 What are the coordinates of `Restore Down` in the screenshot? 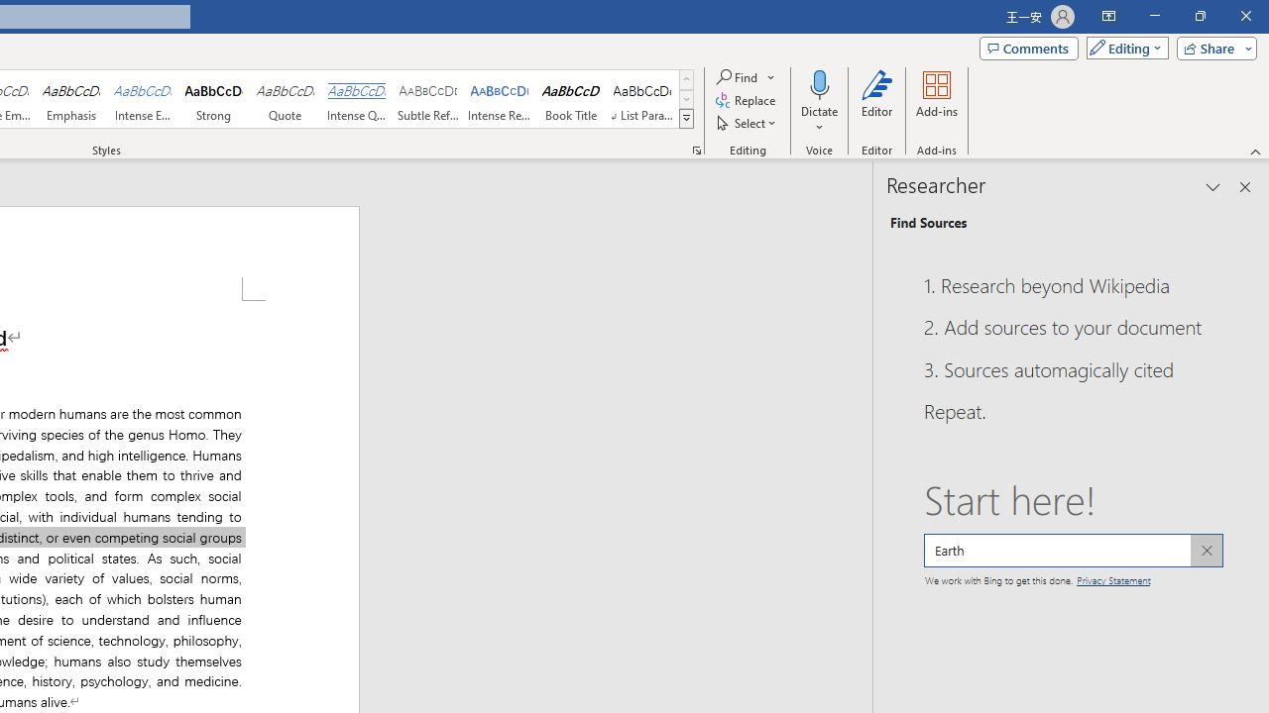 It's located at (1200, 16).